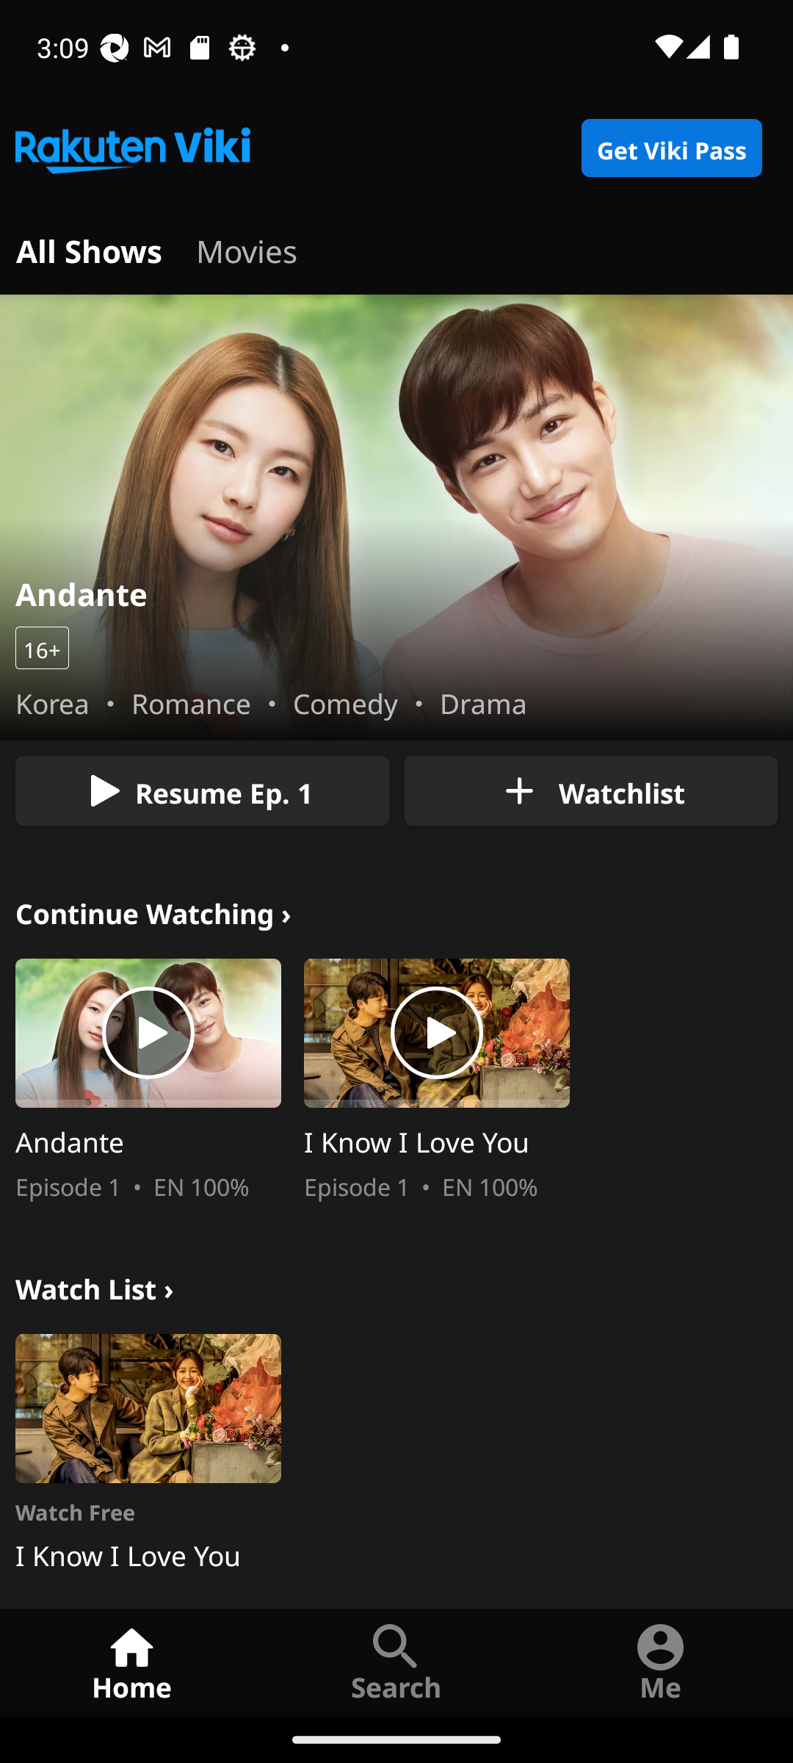 The image size is (793, 1763). Describe the element at coordinates (590, 790) in the screenshot. I see `Watchlist home_billboard_add_to_watchlist_button` at that location.